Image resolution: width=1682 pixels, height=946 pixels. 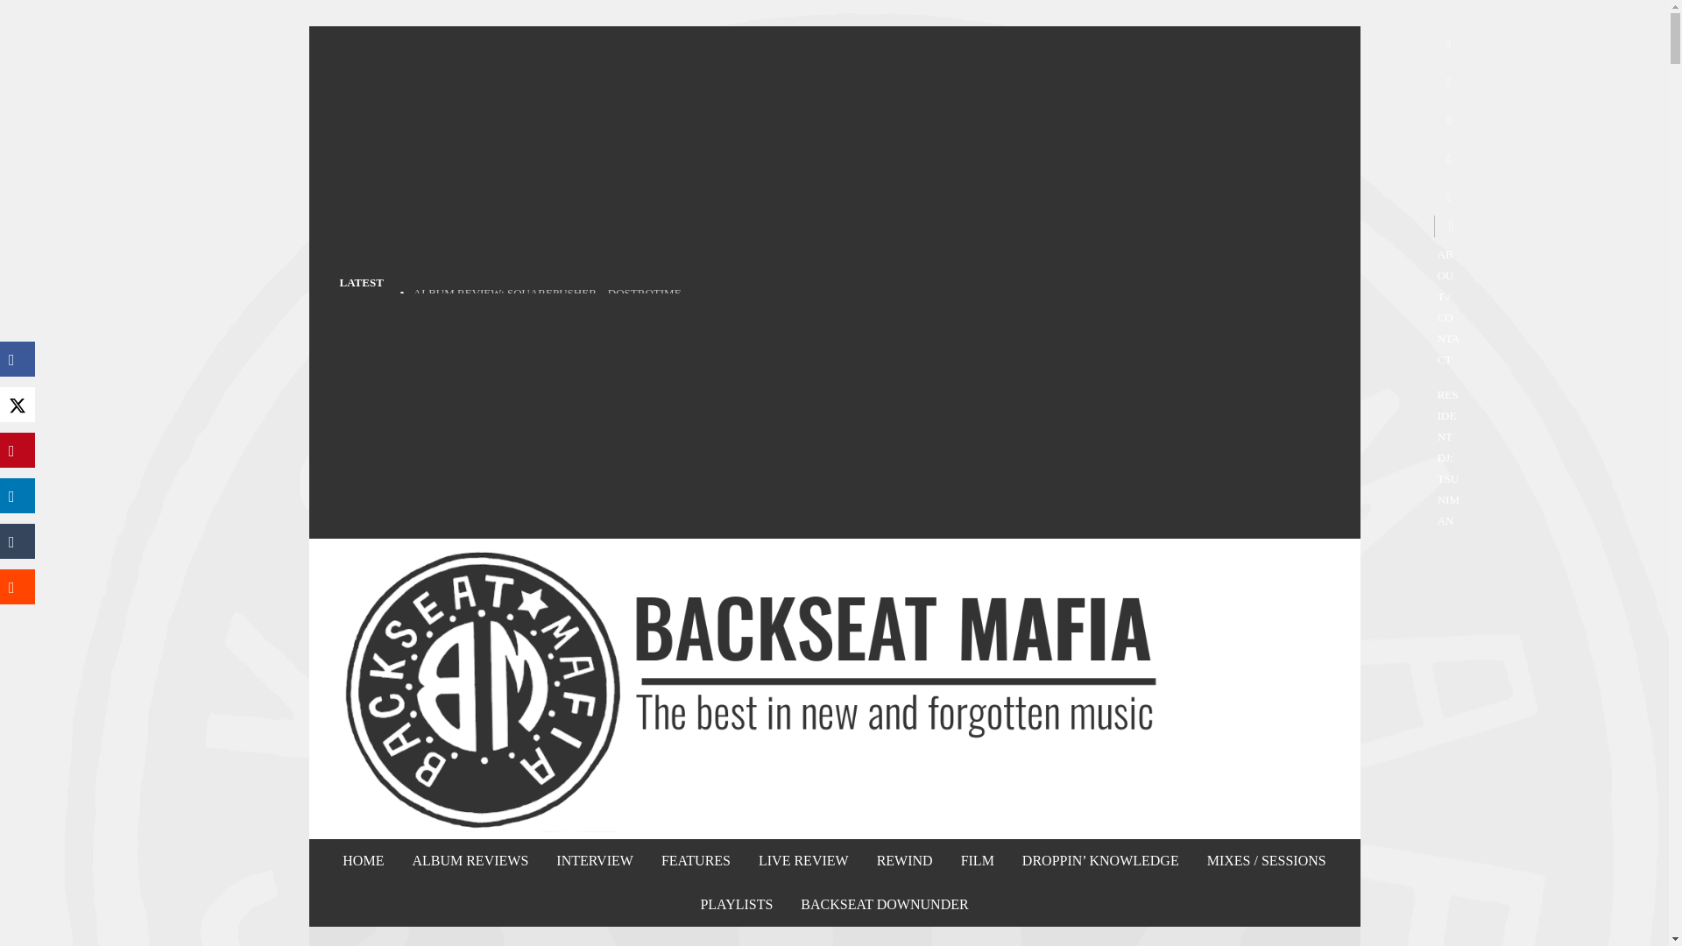 What do you see at coordinates (904, 860) in the screenshot?
I see `REWIND` at bounding box center [904, 860].